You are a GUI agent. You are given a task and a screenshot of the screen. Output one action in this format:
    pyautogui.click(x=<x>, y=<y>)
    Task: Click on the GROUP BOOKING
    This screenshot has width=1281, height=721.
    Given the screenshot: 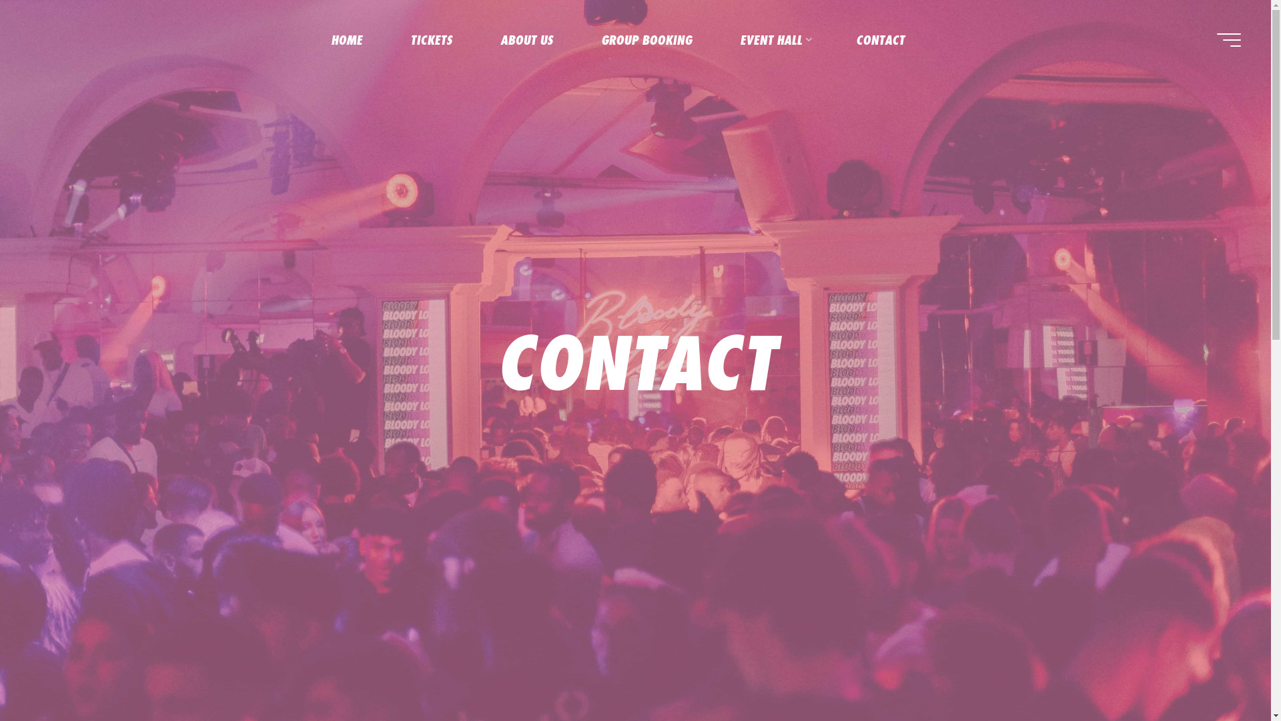 What is the action you would take?
    pyautogui.click(x=646, y=40)
    